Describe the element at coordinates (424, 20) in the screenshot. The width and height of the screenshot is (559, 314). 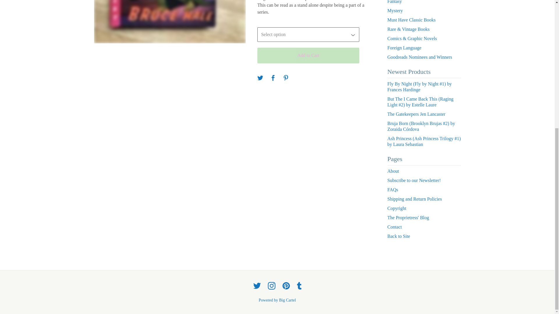
I see `Must Have Classic Books` at that location.